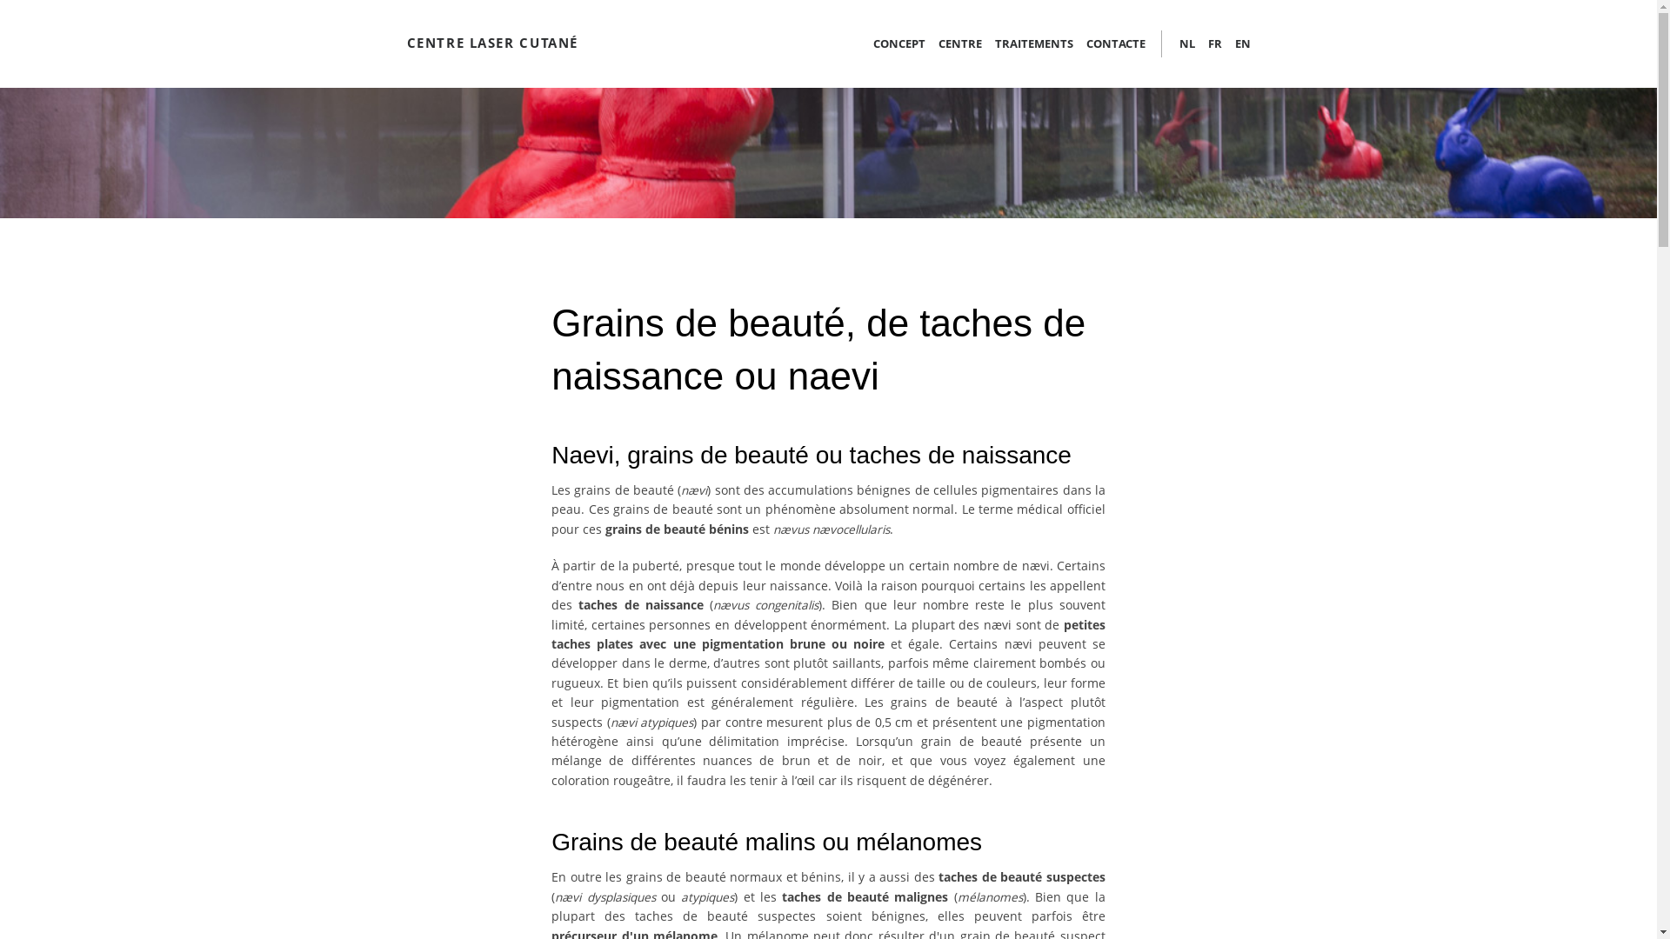 This screenshot has height=939, width=1670. I want to click on CONCEPT, so click(899, 43).